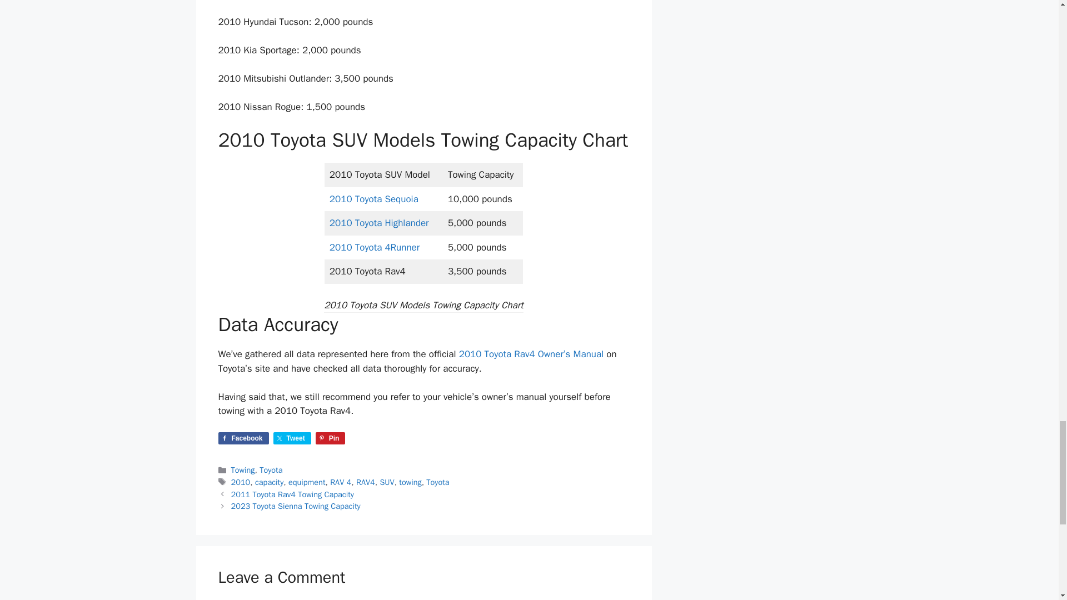 The width and height of the screenshot is (1067, 600). What do you see at coordinates (243, 438) in the screenshot?
I see `Facebook` at bounding box center [243, 438].